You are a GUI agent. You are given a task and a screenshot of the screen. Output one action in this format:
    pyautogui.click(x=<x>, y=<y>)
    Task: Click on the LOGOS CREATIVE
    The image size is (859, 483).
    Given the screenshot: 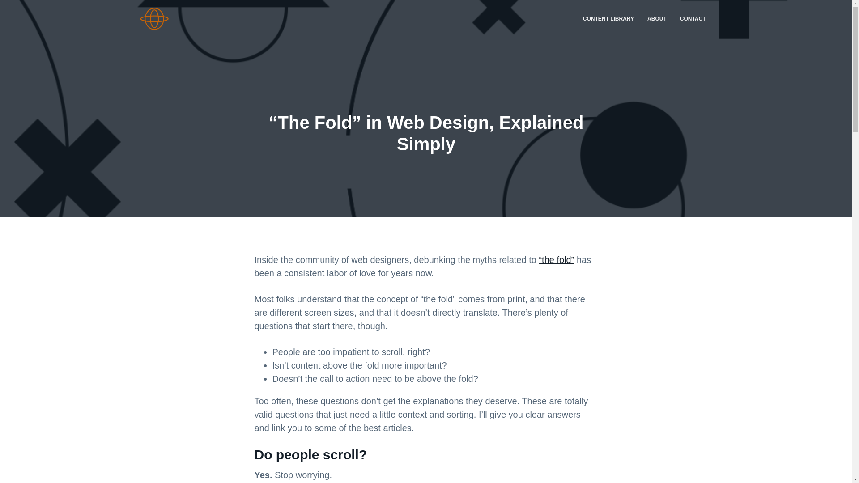 What is the action you would take?
    pyautogui.click(x=173, y=34)
    